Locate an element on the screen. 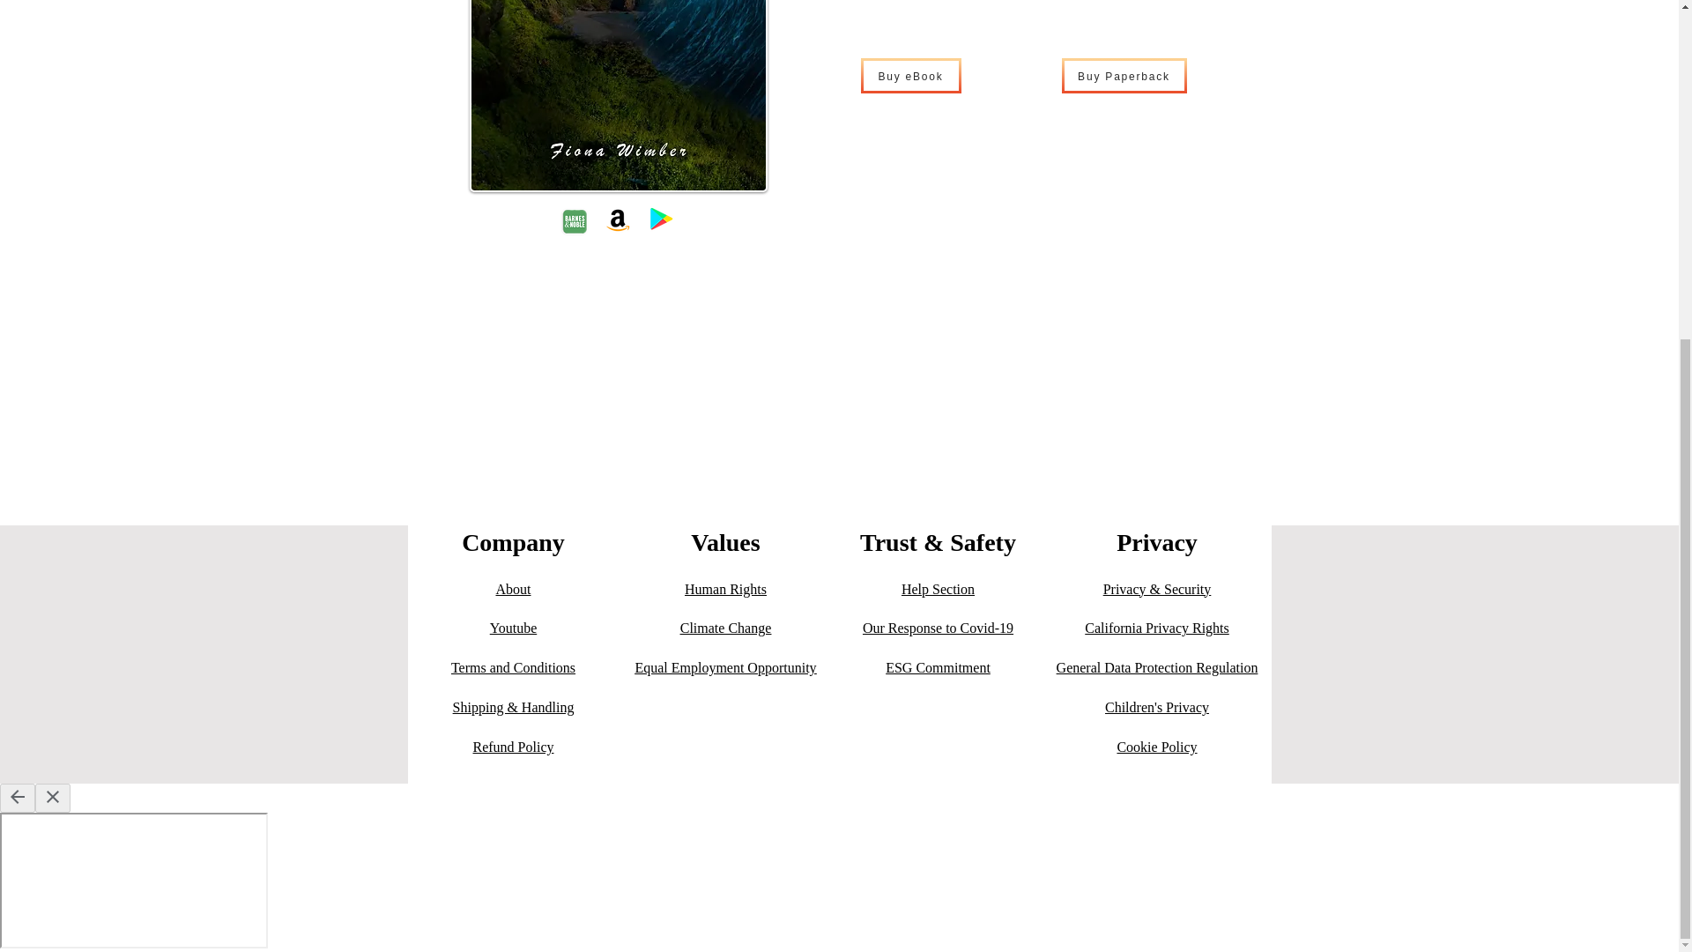 The image size is (1692, 952). Human Rights is located at coordinates (725, 589).